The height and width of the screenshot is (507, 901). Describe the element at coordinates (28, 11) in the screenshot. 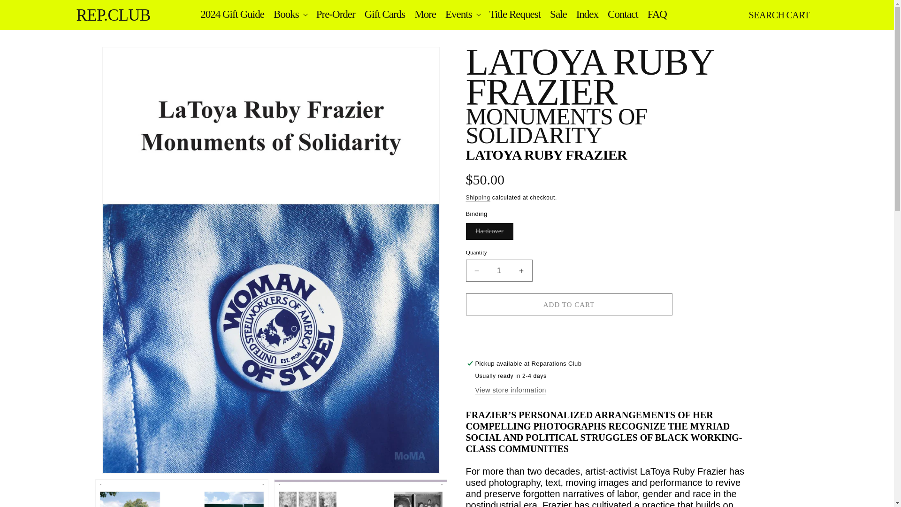

I see `Skip to content` at that location.